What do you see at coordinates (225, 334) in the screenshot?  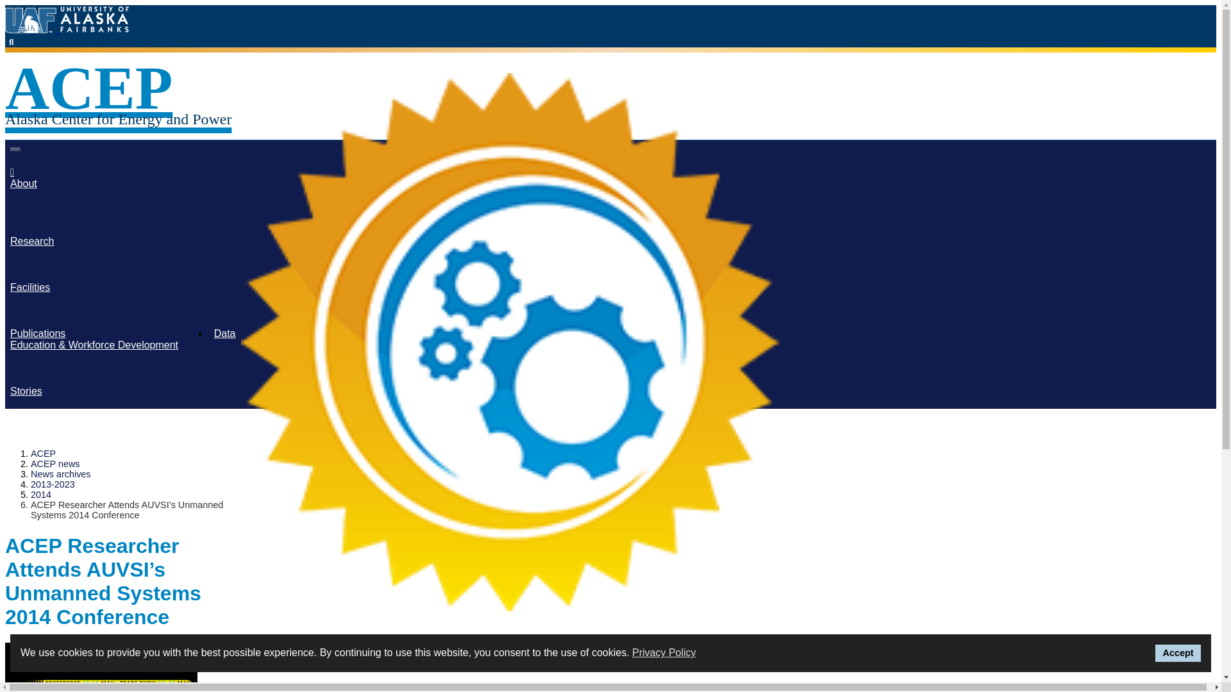 I see `Data` at bounding box center [225, 334].